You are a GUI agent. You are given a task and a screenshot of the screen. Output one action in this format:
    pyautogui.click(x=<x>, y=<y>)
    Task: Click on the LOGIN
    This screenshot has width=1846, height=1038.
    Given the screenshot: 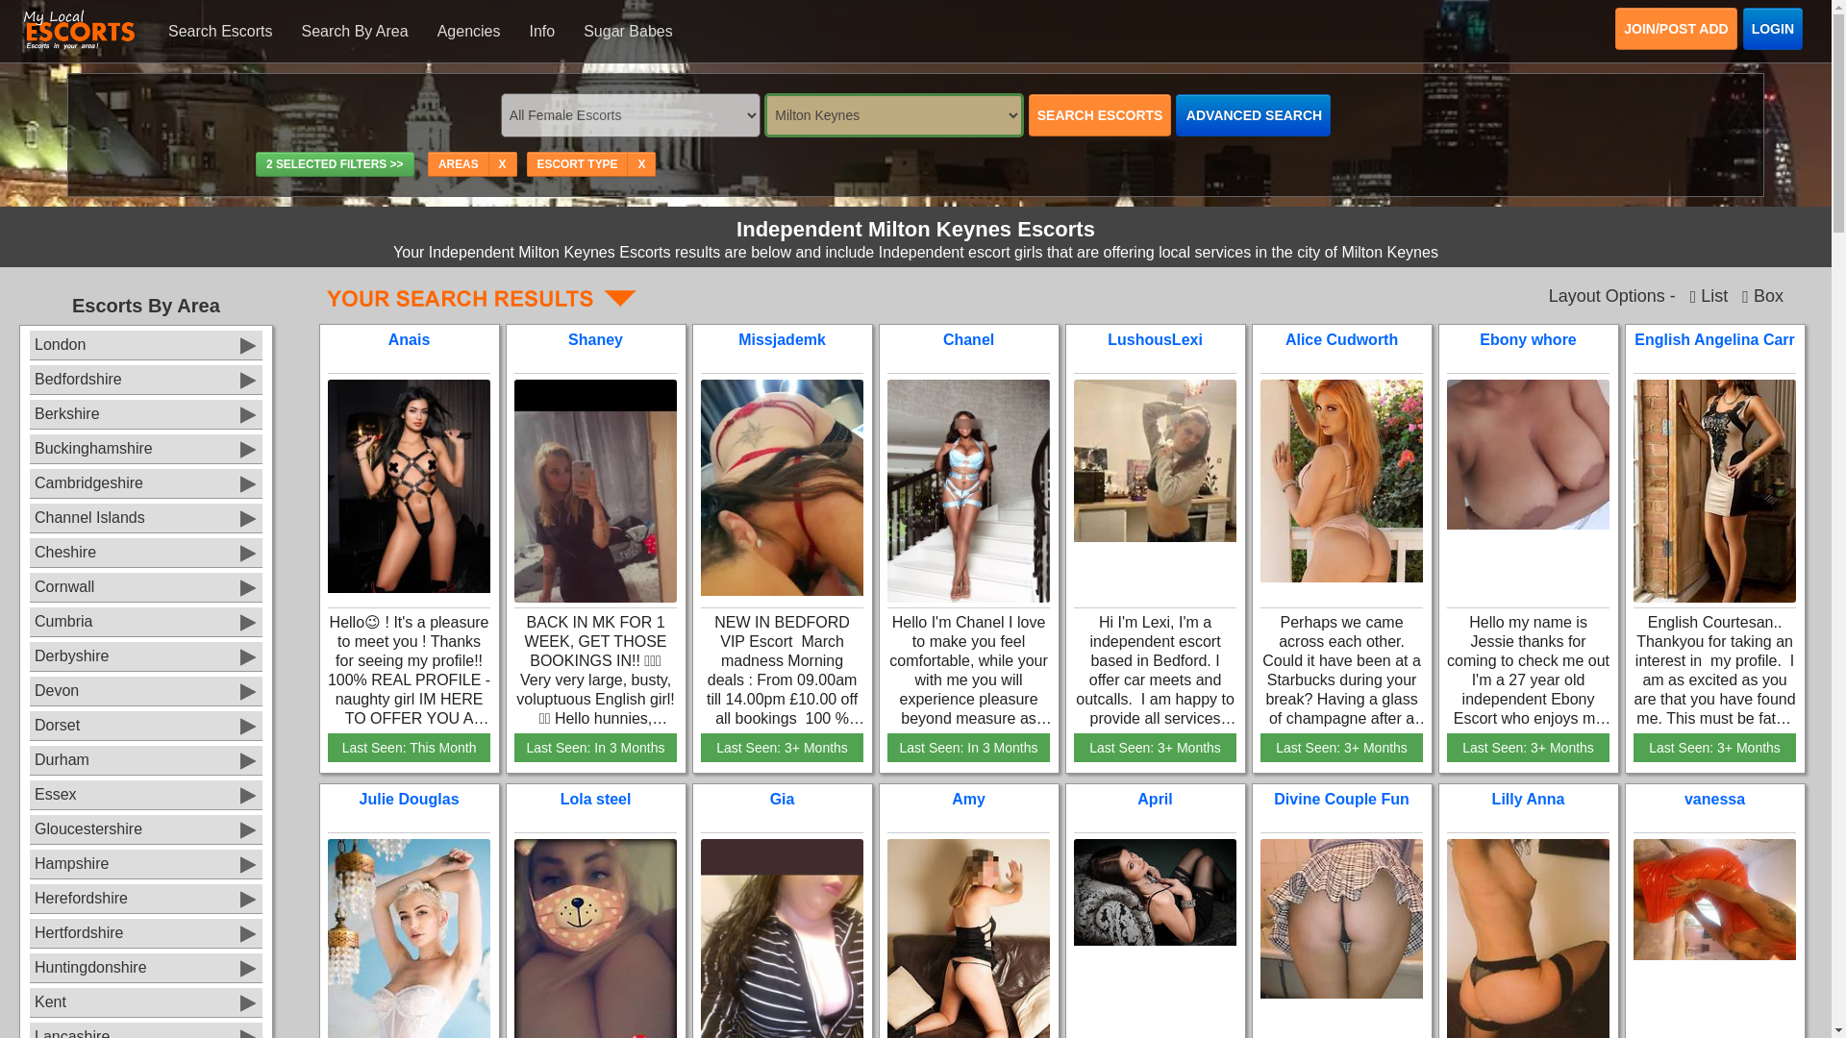 What is the action you would take?
    pyautogui.click(x=1773, y=28)
    